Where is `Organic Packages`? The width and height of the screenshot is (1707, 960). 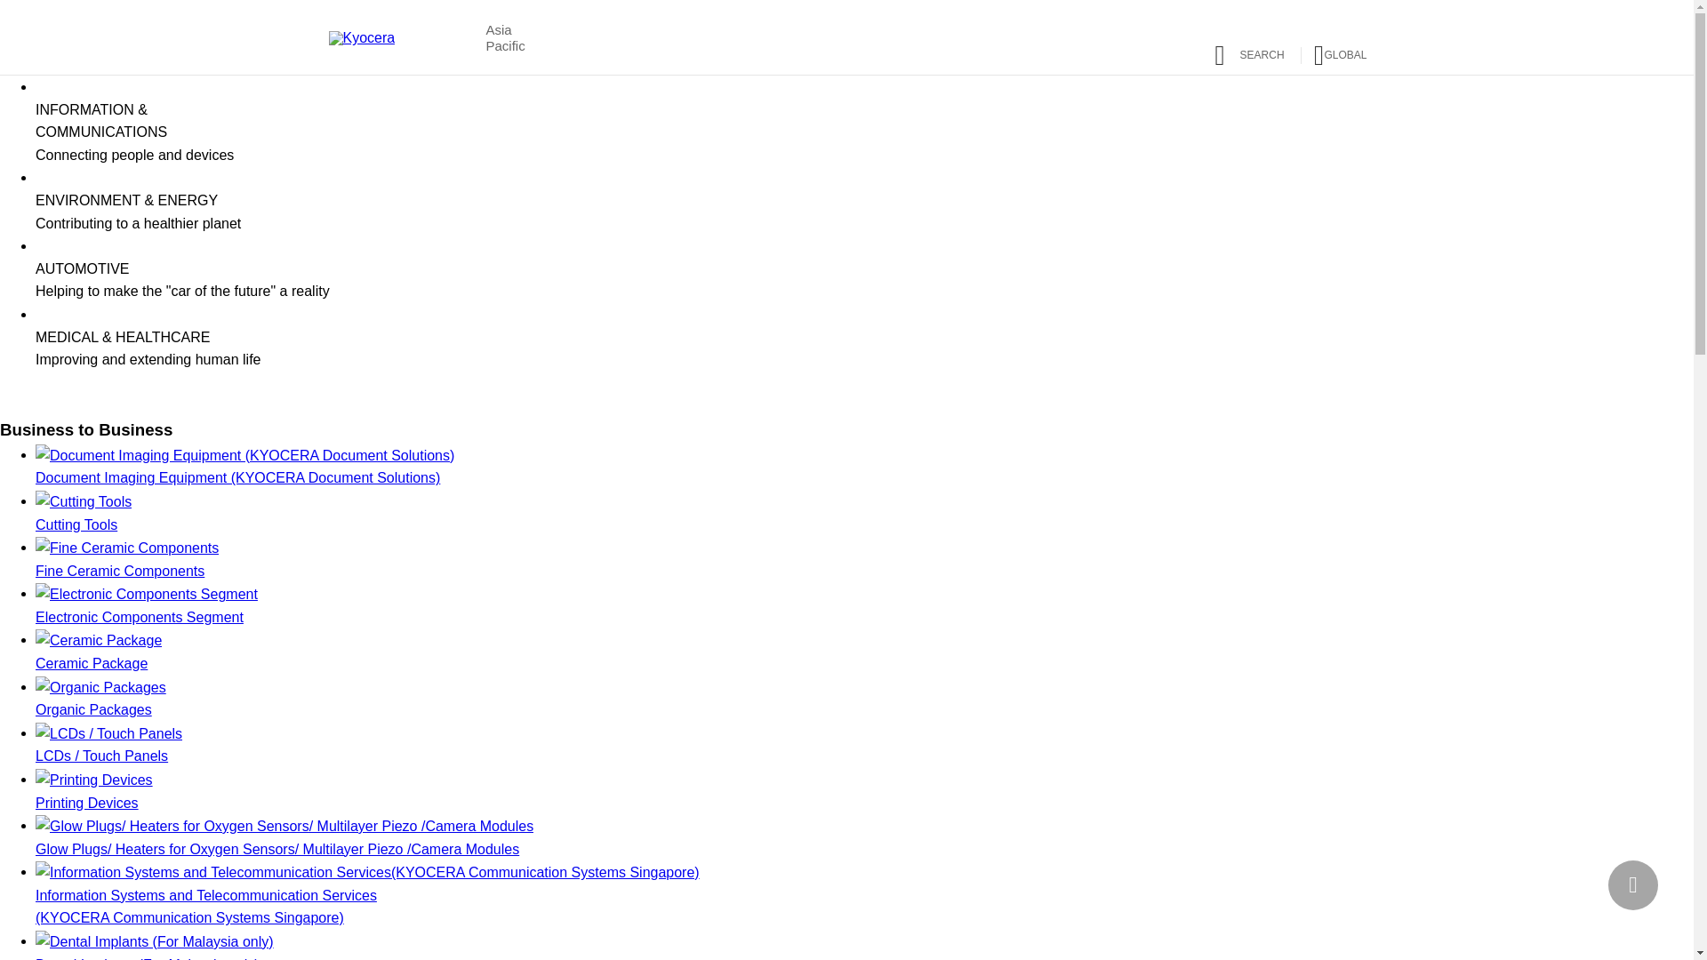 Organic Packages is located at coordinates (864, 699).